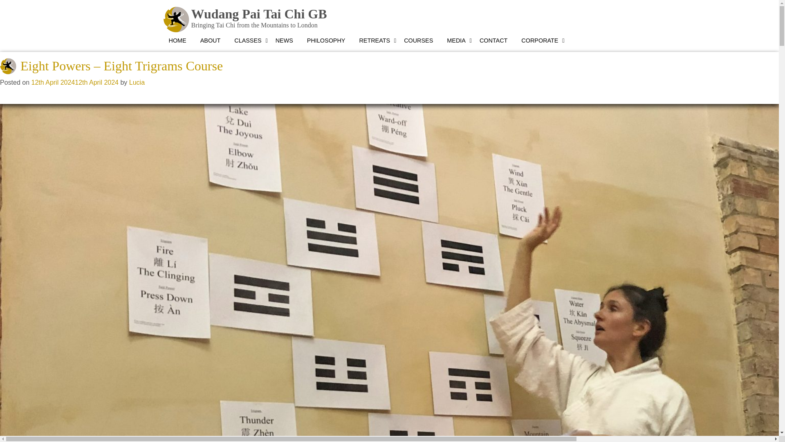  What do you see at coordinates (326, 41) in the screenshot?
I see `PHILOSOPHY` at bounding box center [326, 41].